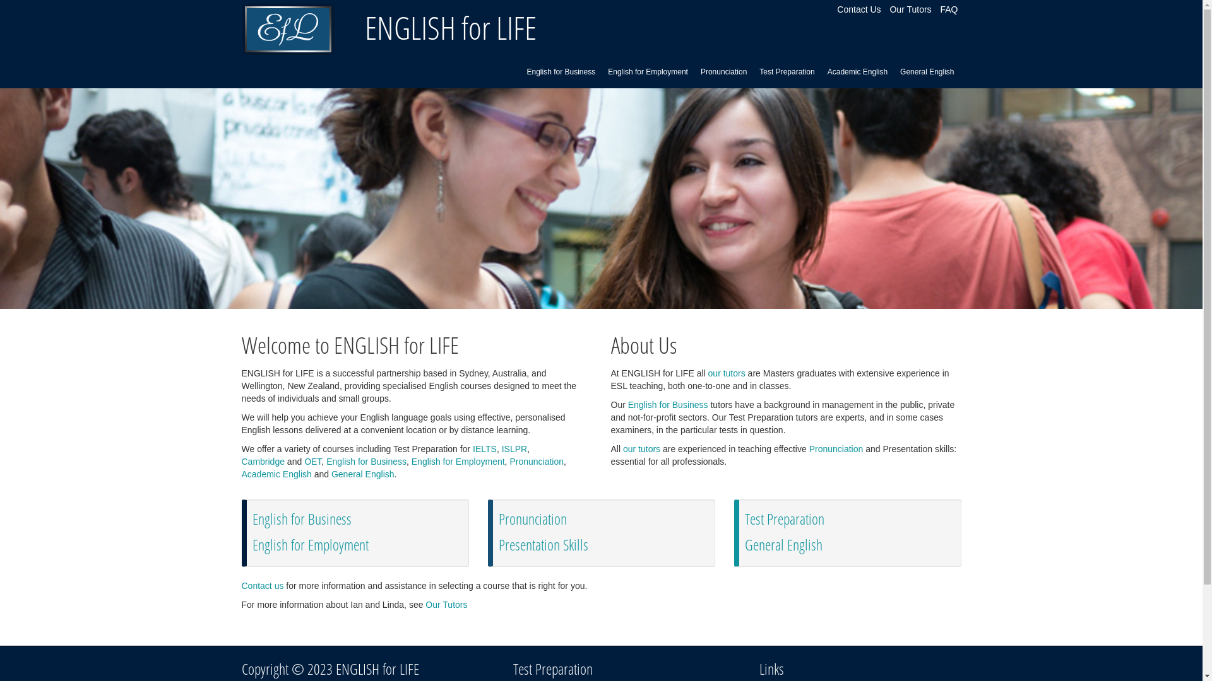 Image resolution: width=1212 pixels, height=681 pixels. I want to click on Our Tutors, so click(446, 605).